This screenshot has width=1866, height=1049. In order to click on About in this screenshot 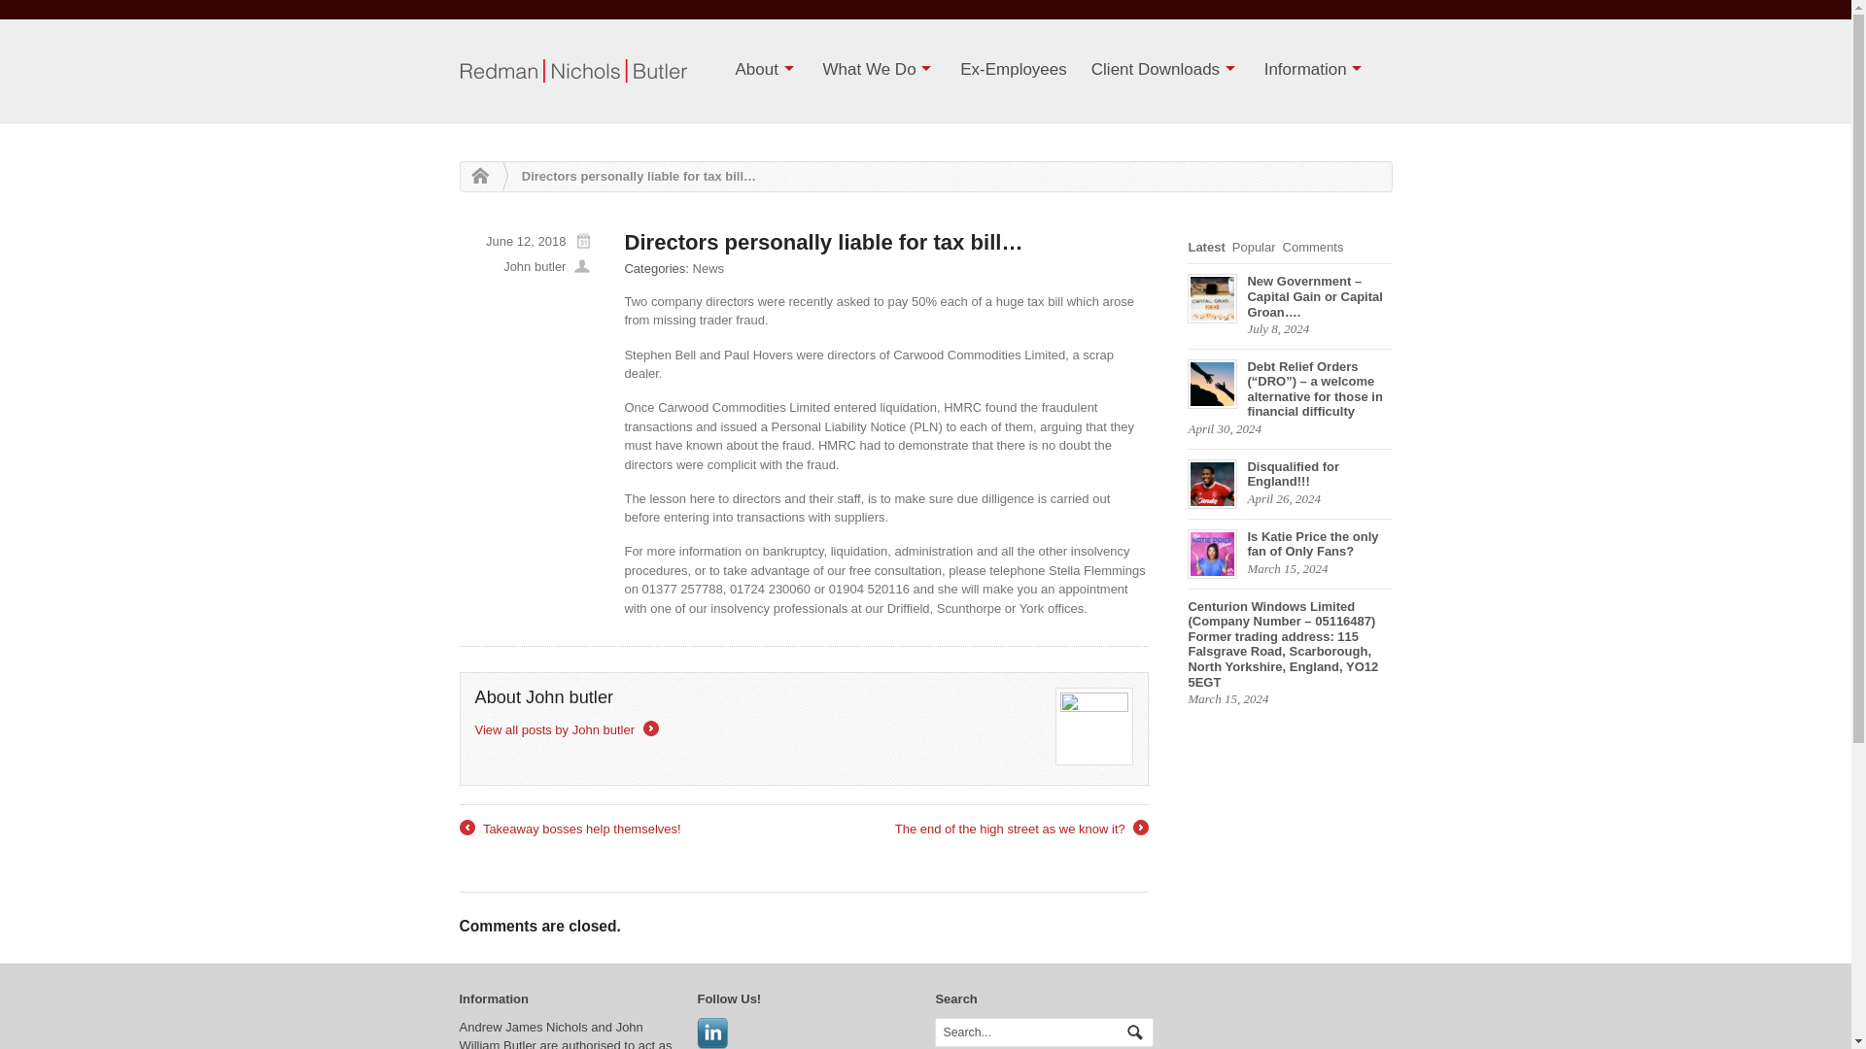, I will do `click(766, 70)`.